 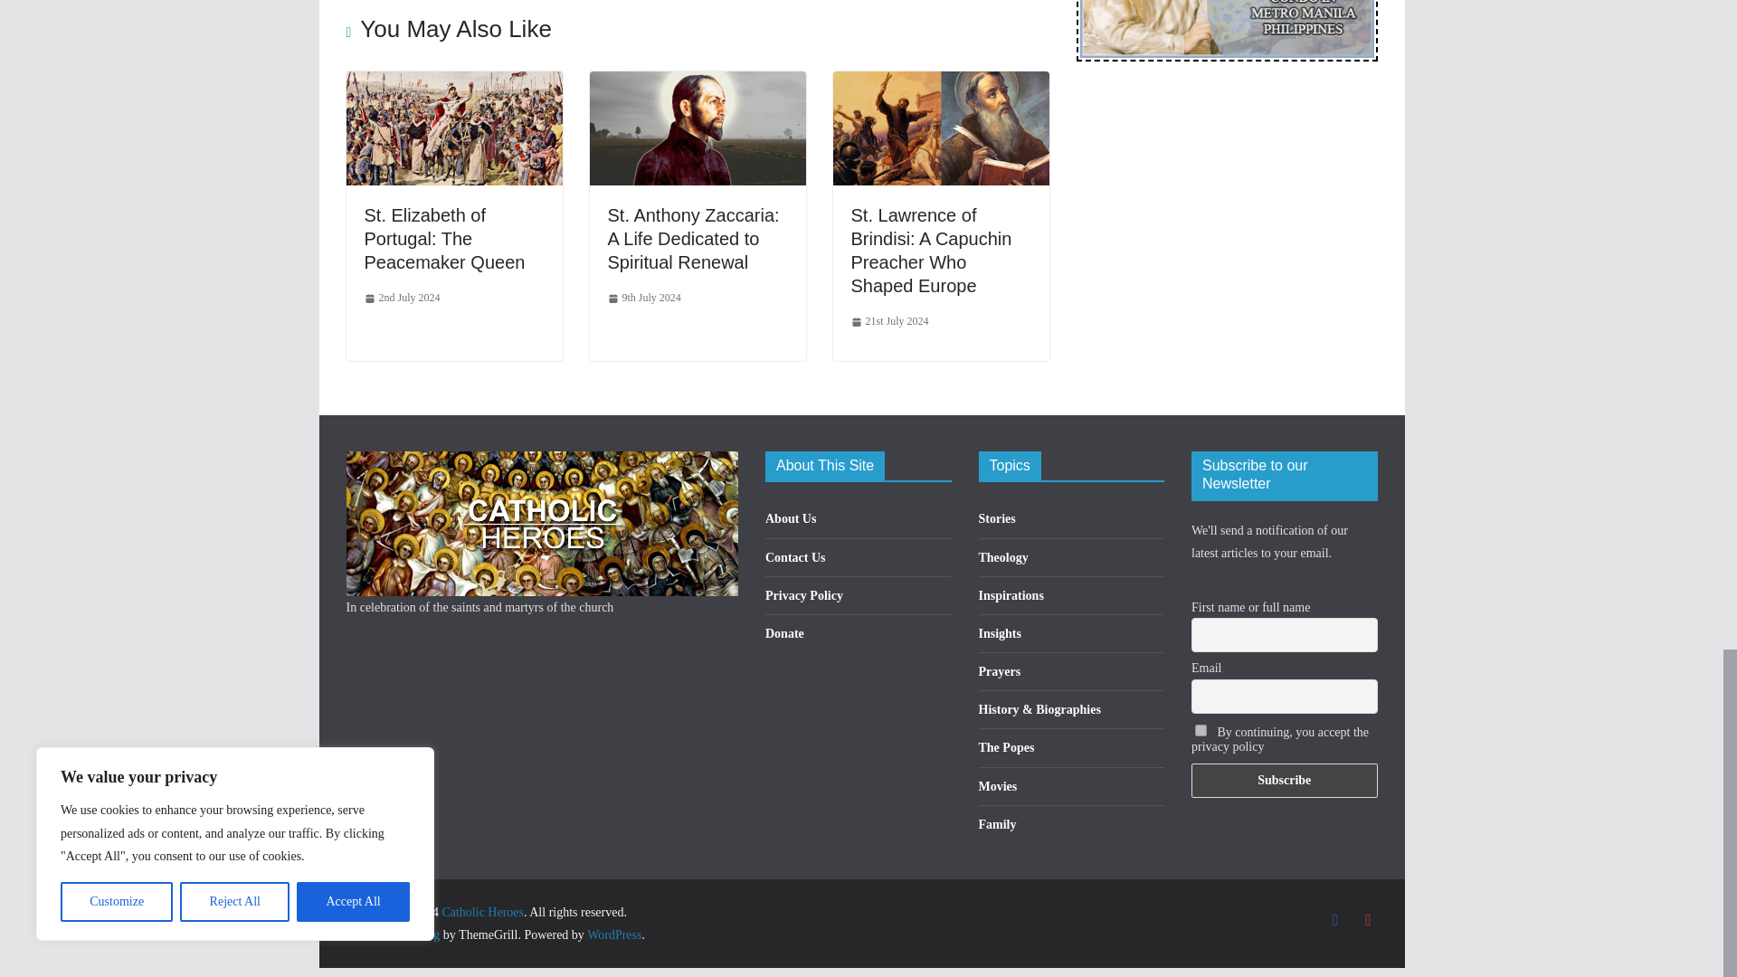 What do you see at coordinates (698, 83) in the screenshot?
I see `St. Anthony Zaccaria: A Life Dedicated to Spiritual Renewal` at bounding box center [698, 83].